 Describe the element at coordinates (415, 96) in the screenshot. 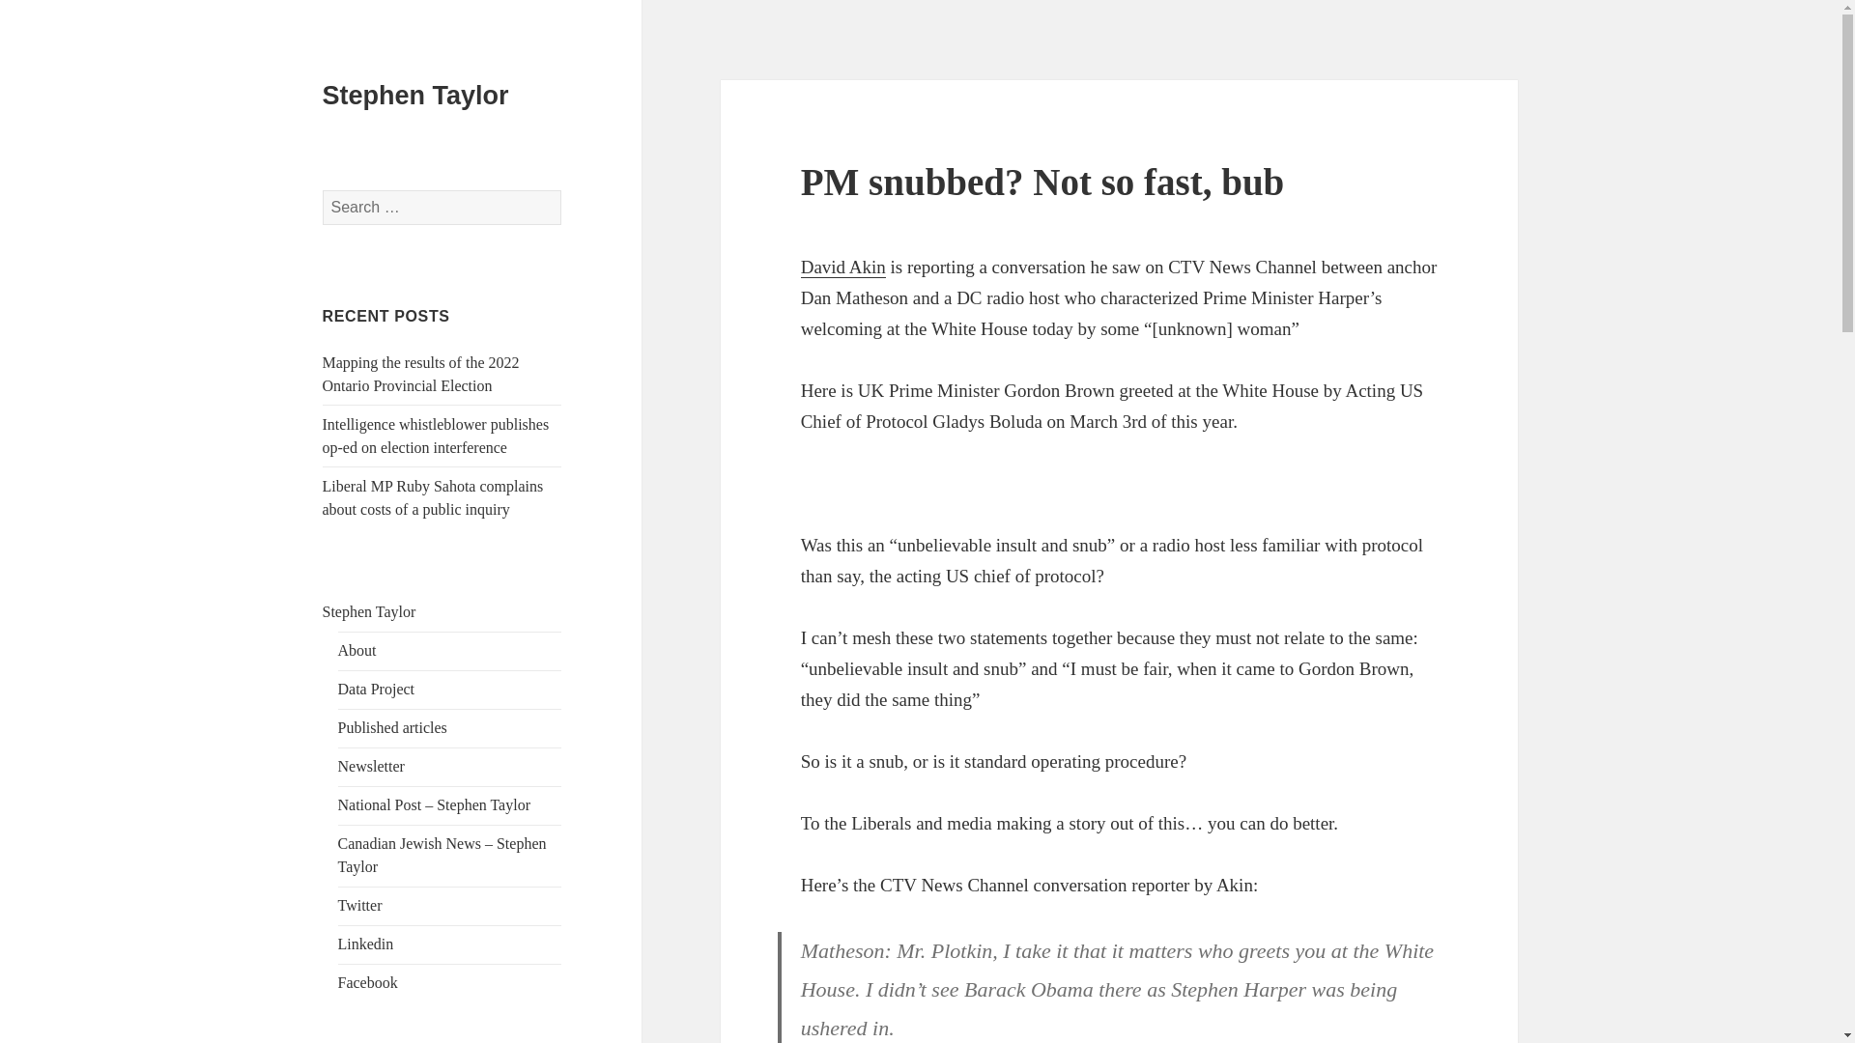

I see `Stephen Taylor` at that location.